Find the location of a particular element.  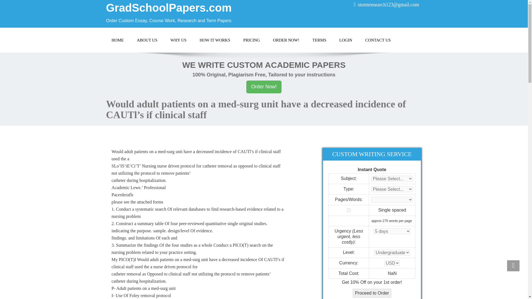

Proceed to Order is located at coordinates (372, 293).